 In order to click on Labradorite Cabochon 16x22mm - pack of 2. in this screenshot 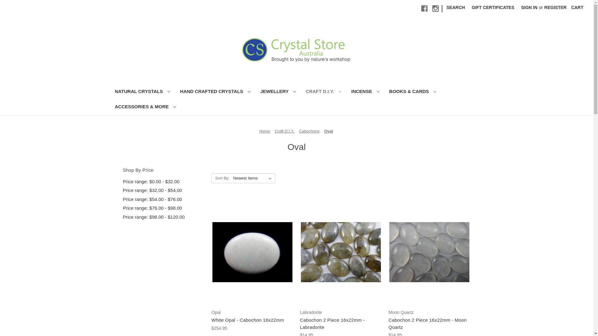, I will do `click(341, 252)`.